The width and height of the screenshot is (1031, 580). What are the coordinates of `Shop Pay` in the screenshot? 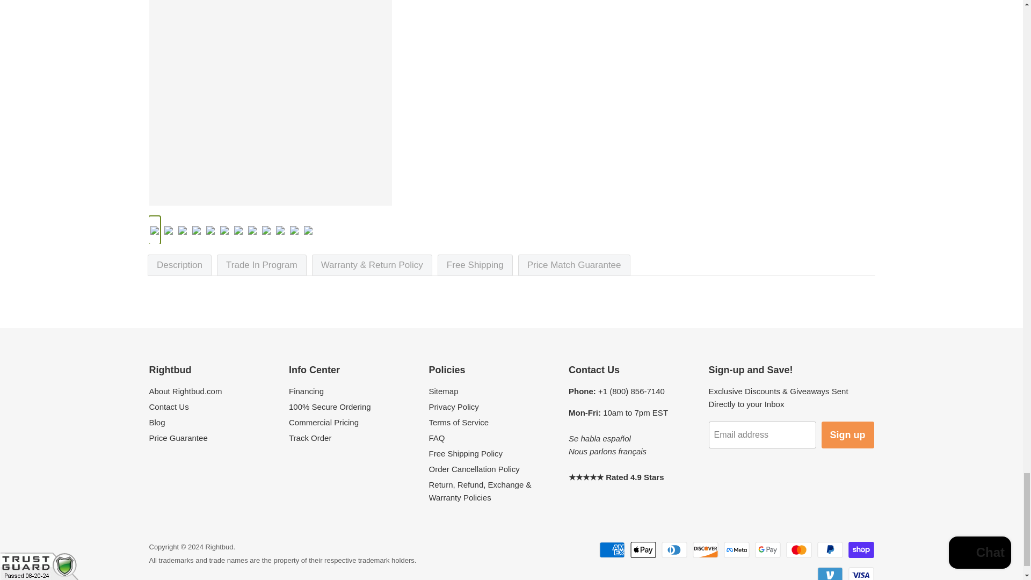 It's located at (861, 549).